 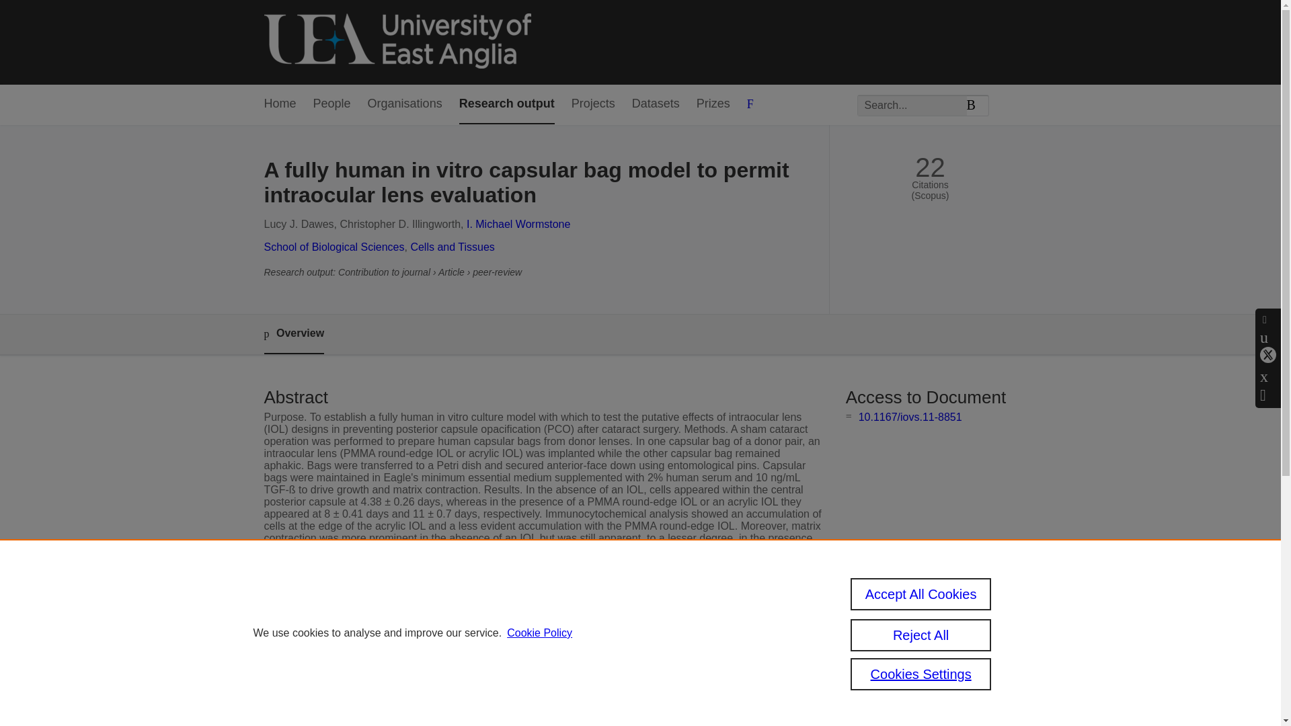 I want to click on People, so click(x=332, y=104).